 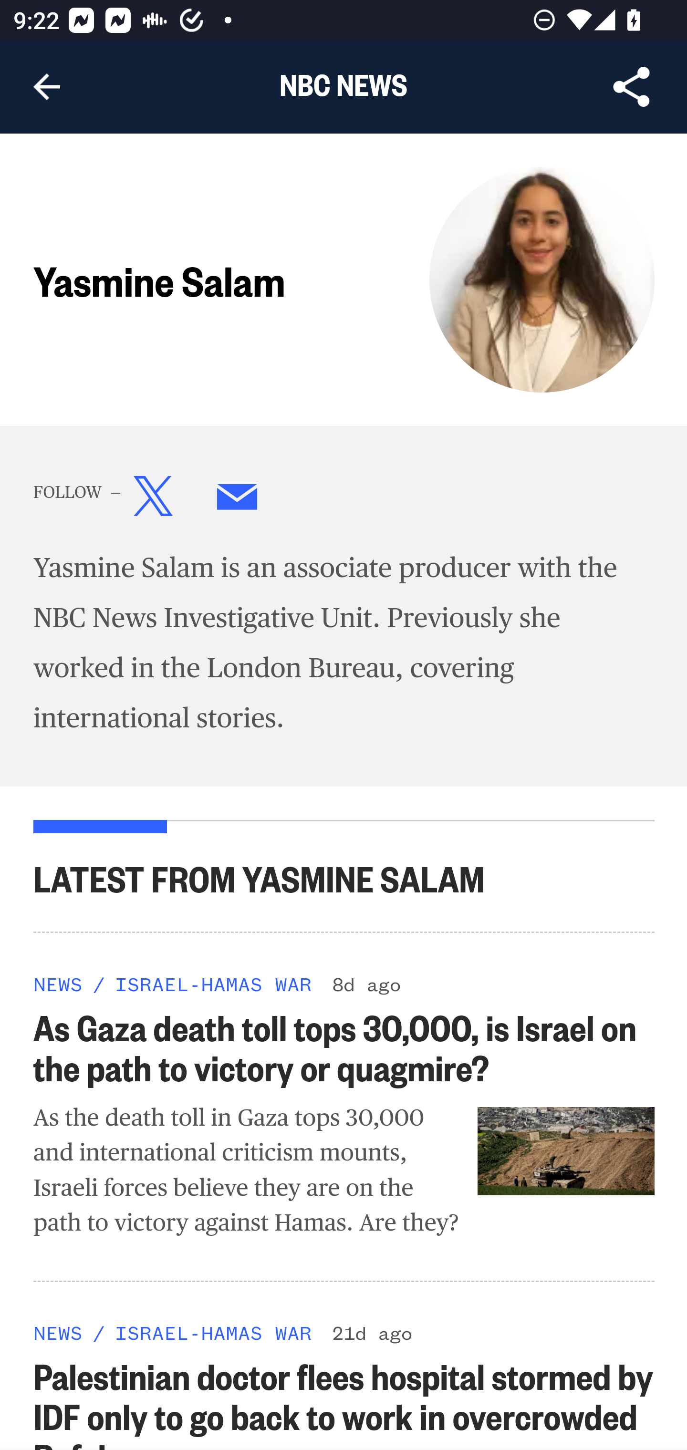 What do you see at coordinates (632, 87) in the screenshot?
I see `Share Article, button` at bounding box center [632, 87].